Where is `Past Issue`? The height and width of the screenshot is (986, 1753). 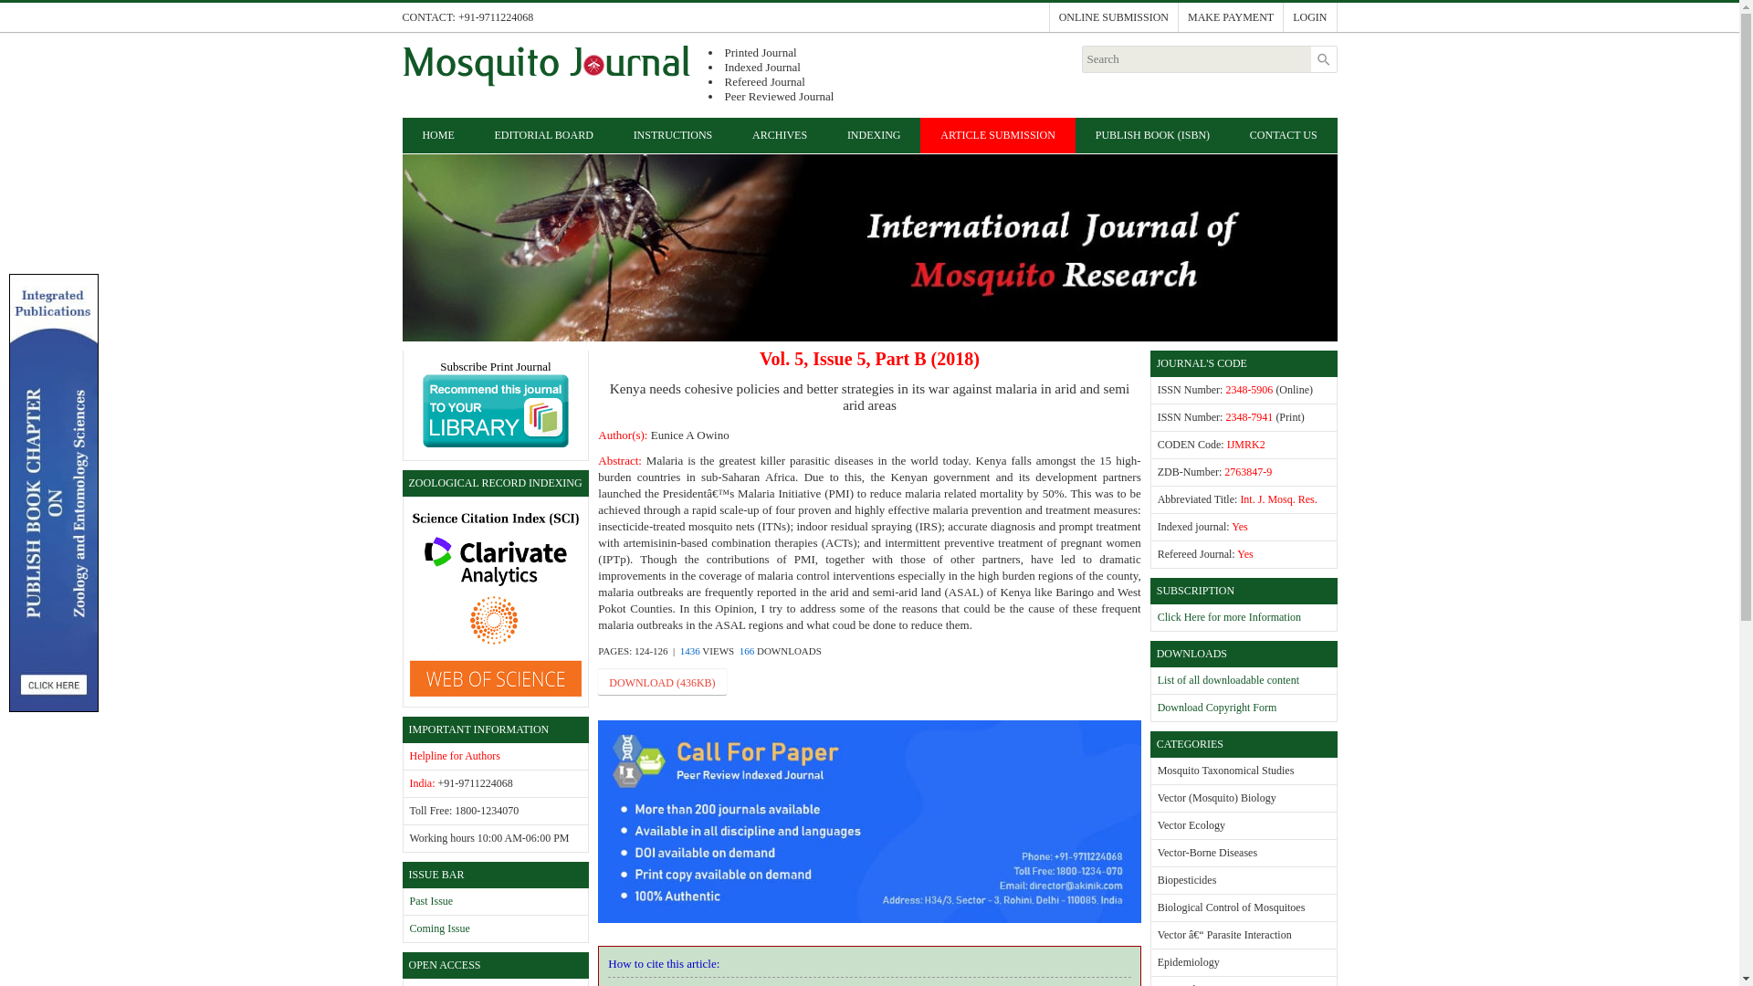
Past Issue is located at coordinates (430, 900).